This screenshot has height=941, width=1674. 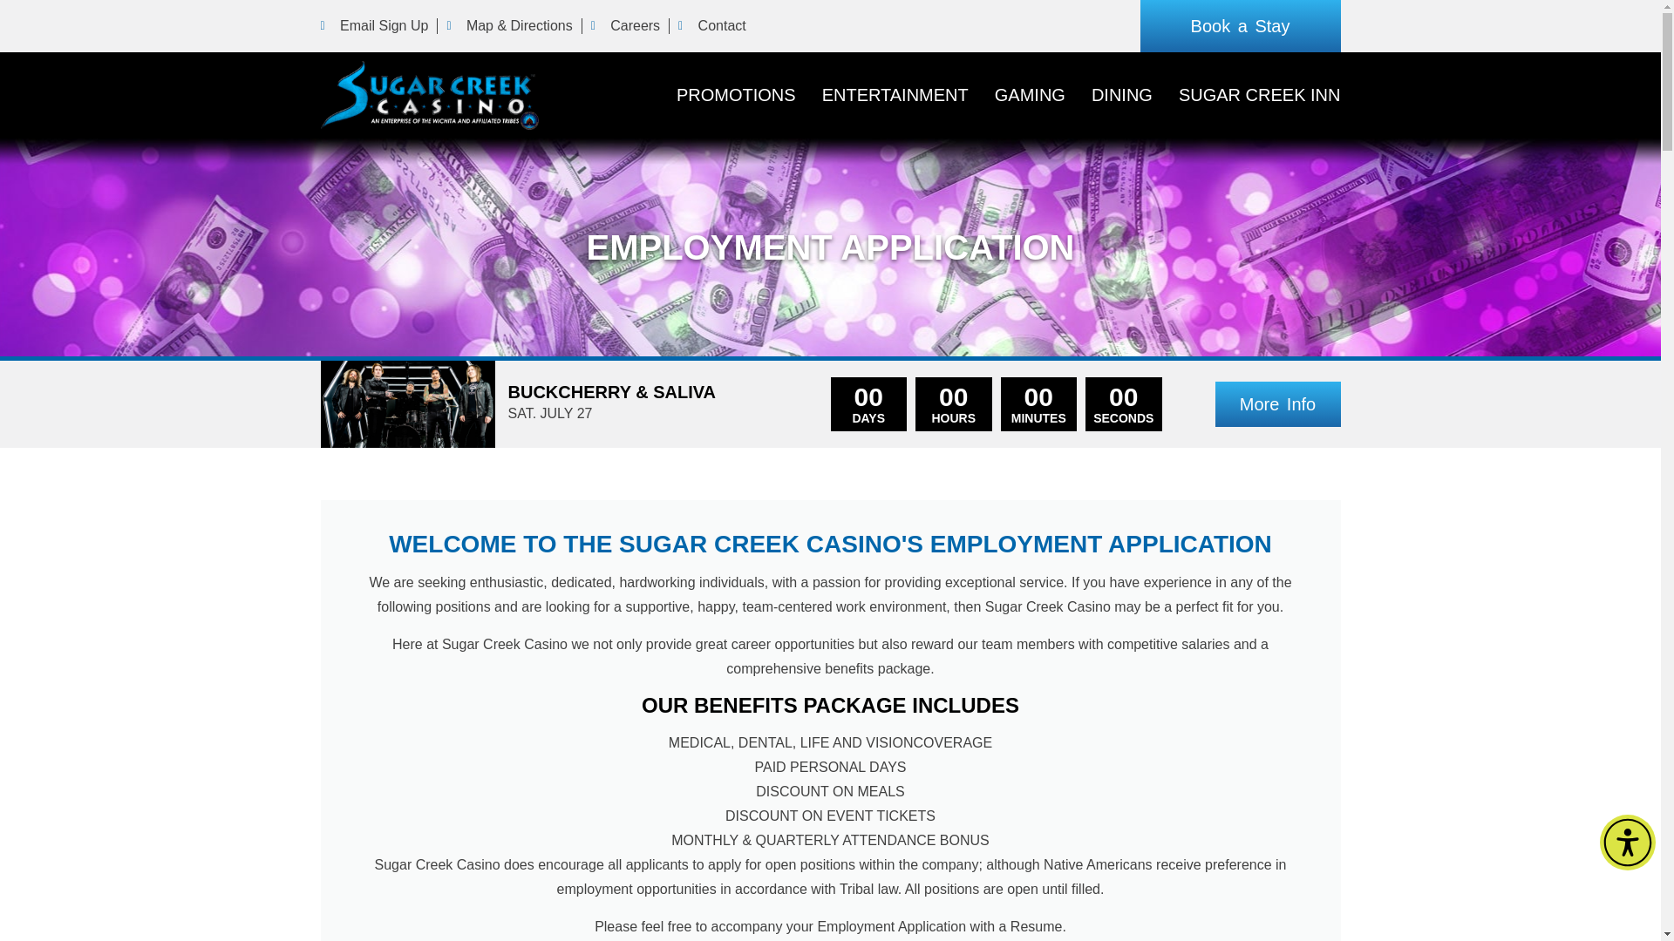 I want to click on Contact, so click(x=711, y=26).